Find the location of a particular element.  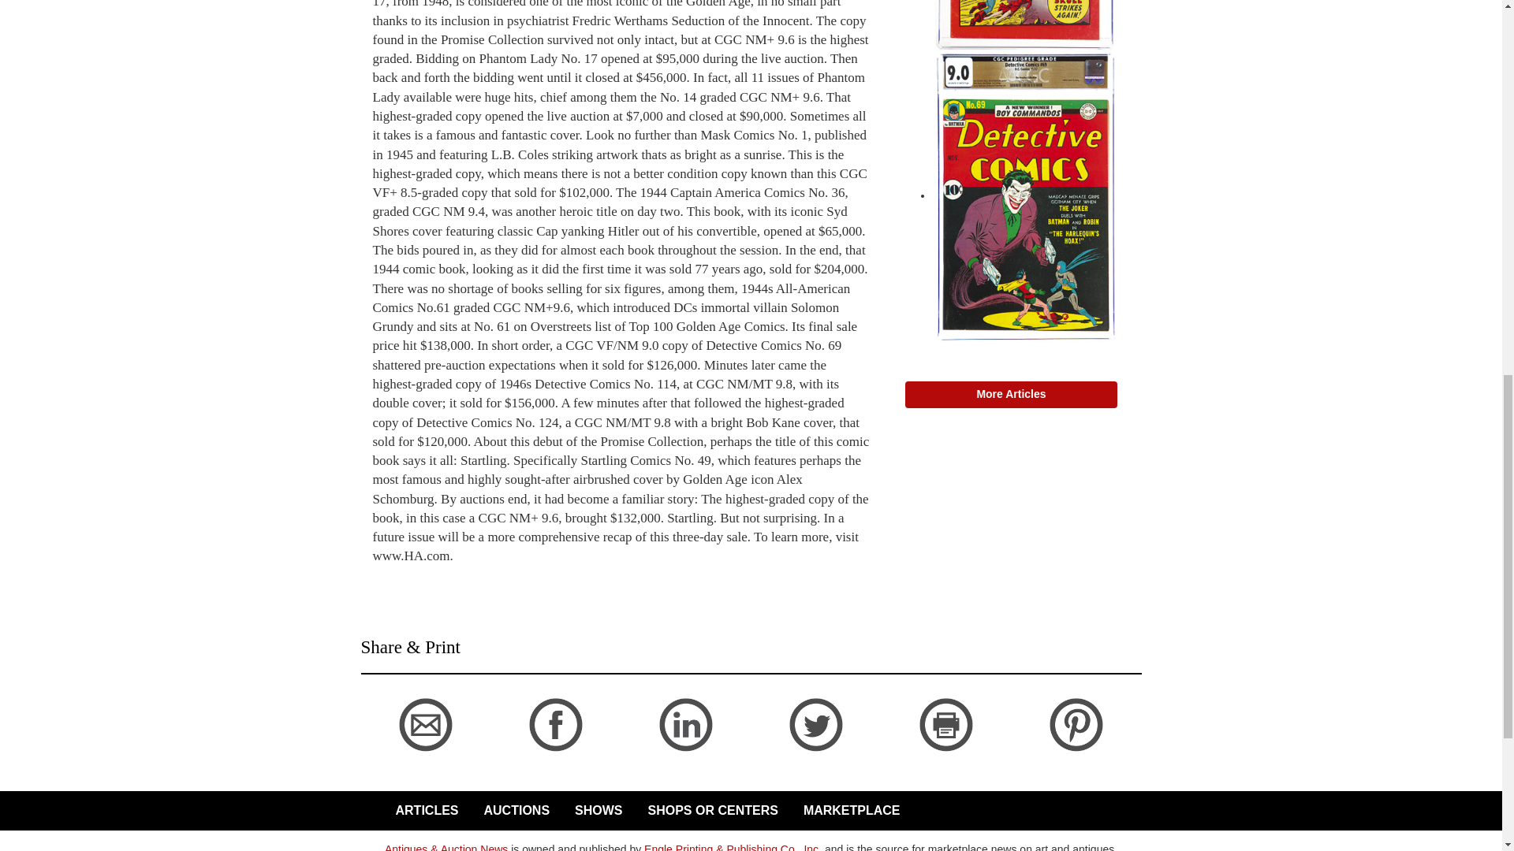

back to articles is located at coordinates (408, 574).